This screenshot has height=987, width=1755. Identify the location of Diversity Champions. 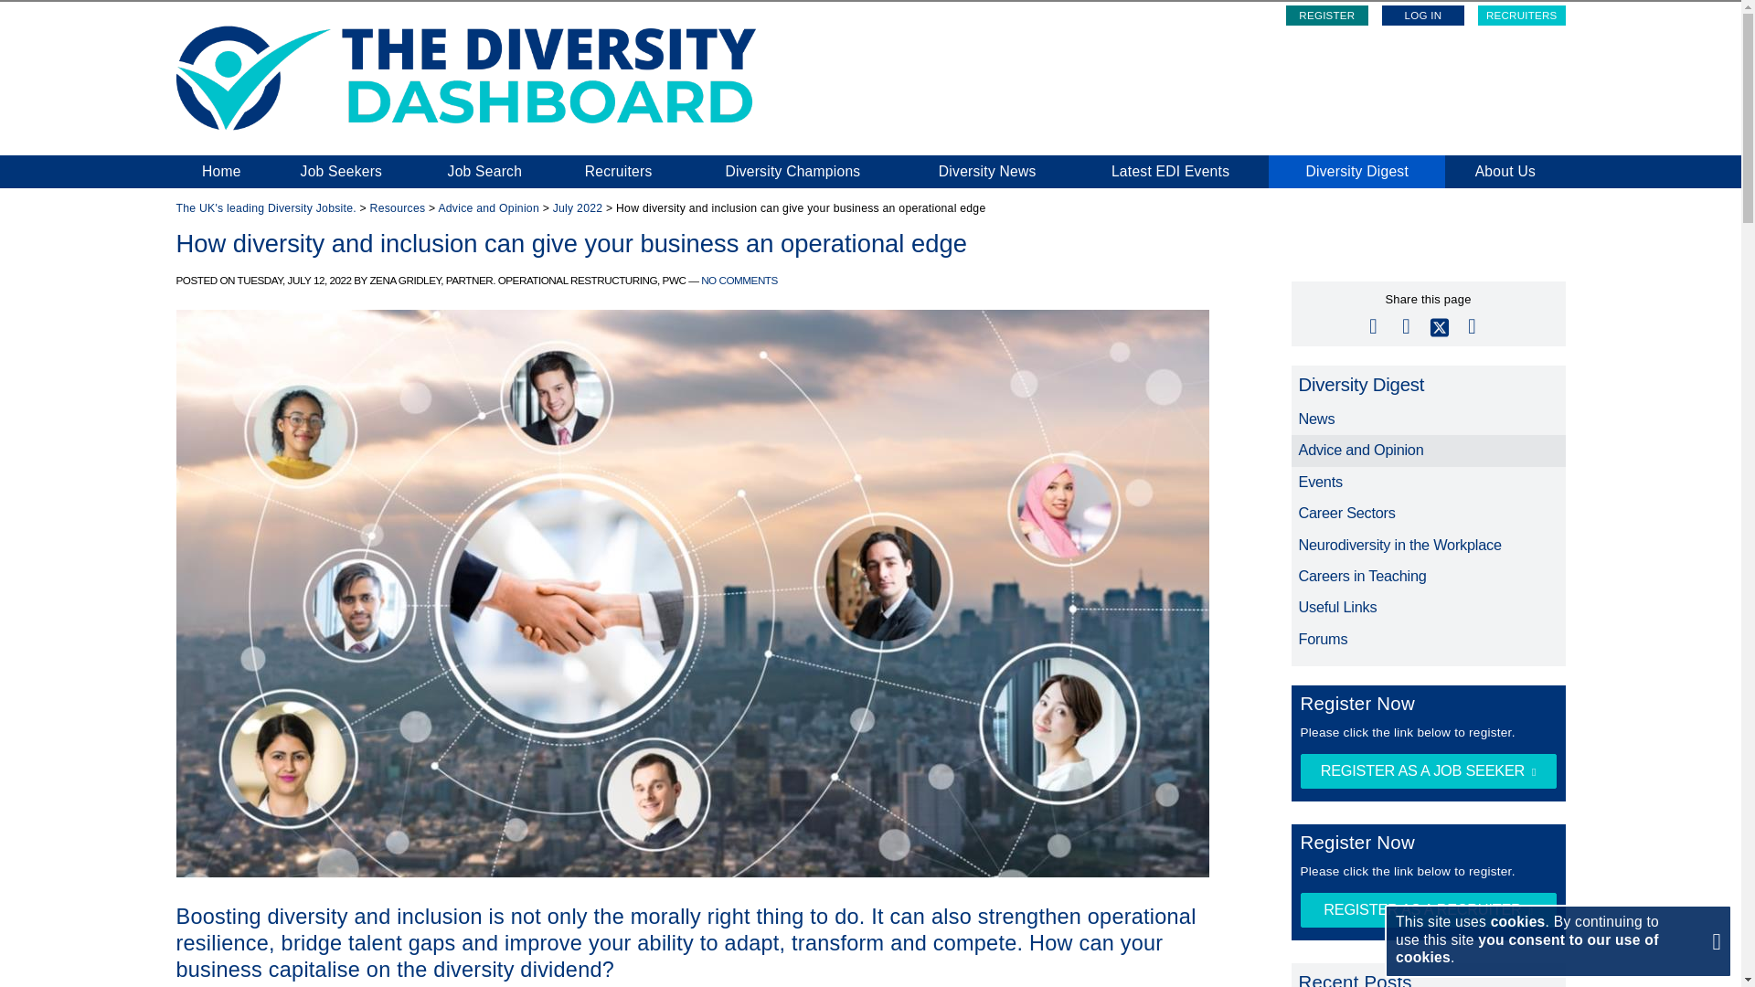
(792, 172).